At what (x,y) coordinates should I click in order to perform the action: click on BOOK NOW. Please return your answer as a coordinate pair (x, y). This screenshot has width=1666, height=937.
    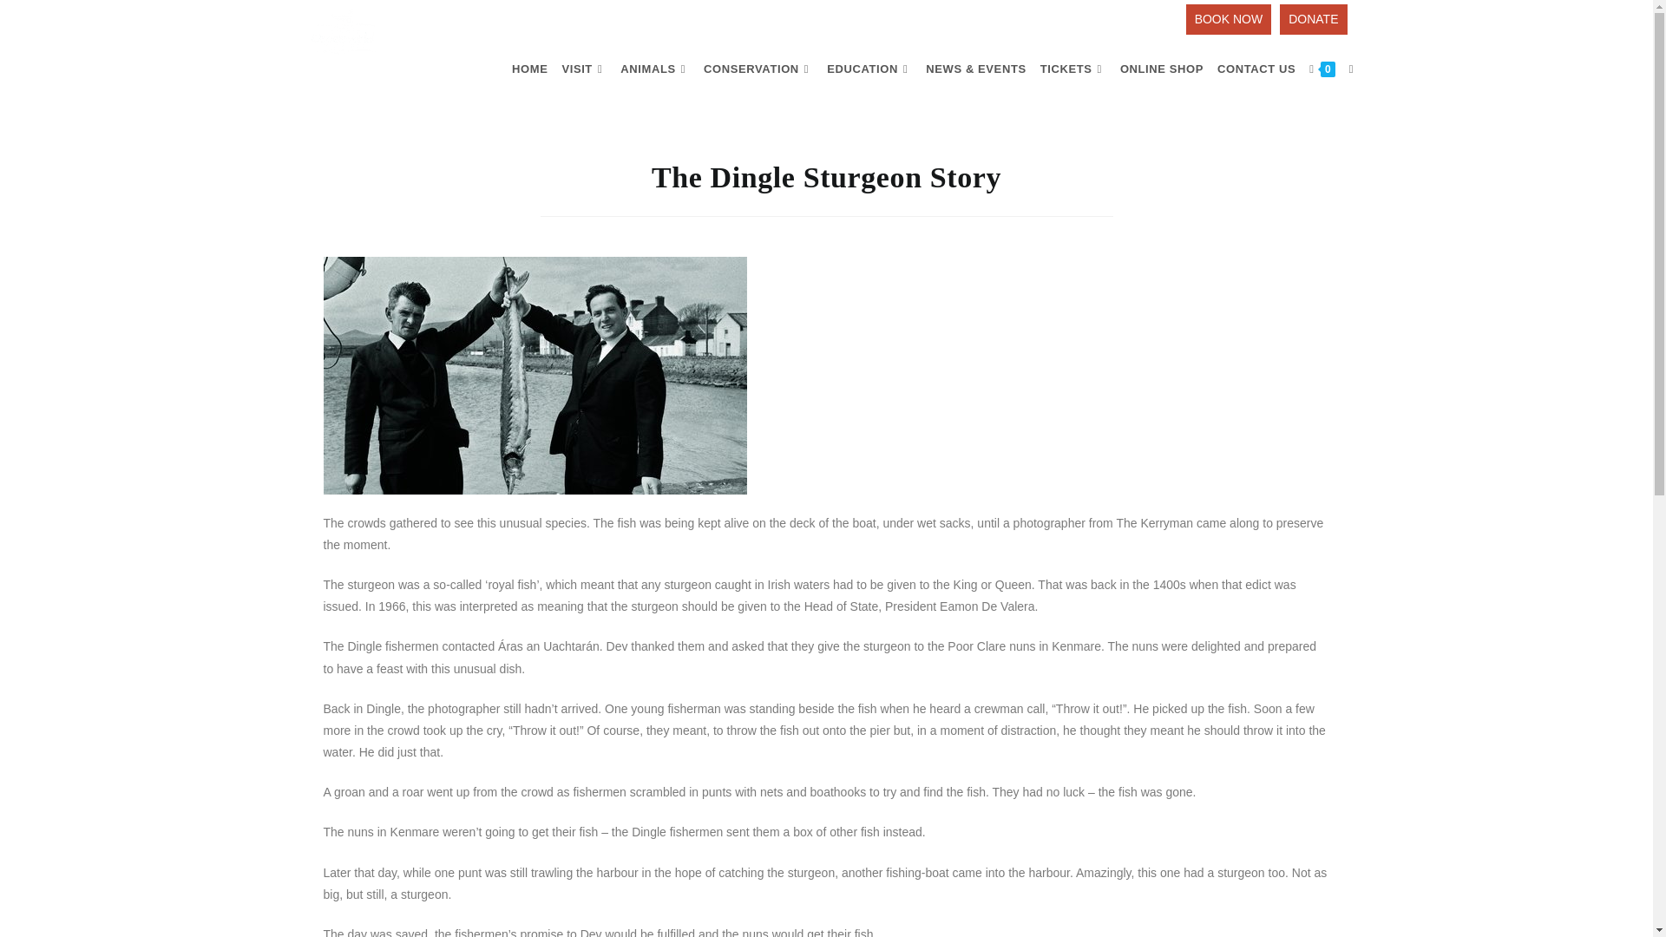
    Looking at the image, I should click on (1229, 19).